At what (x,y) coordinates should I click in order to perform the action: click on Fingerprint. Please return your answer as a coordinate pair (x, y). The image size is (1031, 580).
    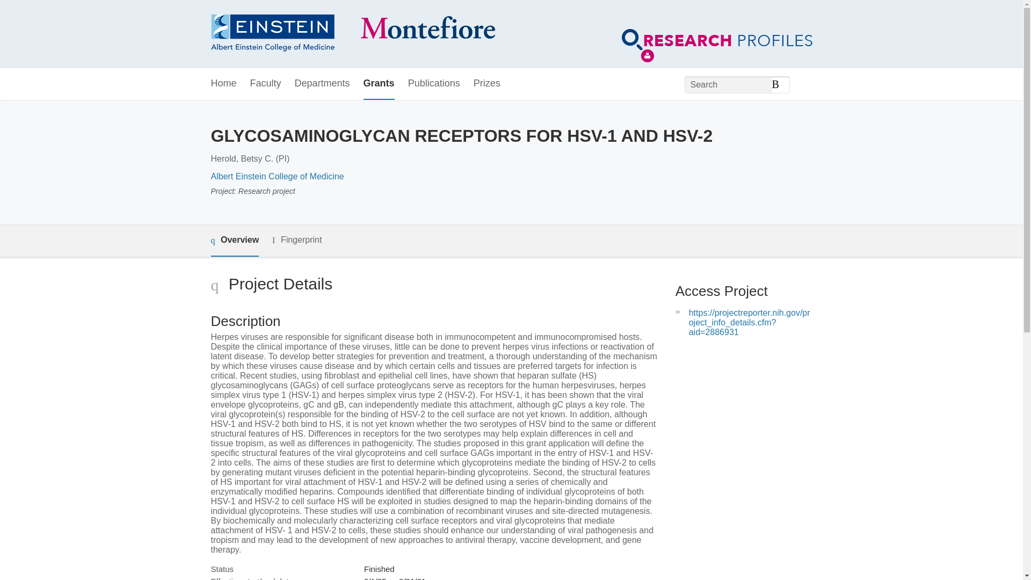
    Looking at the image, I should click on (296, 241).